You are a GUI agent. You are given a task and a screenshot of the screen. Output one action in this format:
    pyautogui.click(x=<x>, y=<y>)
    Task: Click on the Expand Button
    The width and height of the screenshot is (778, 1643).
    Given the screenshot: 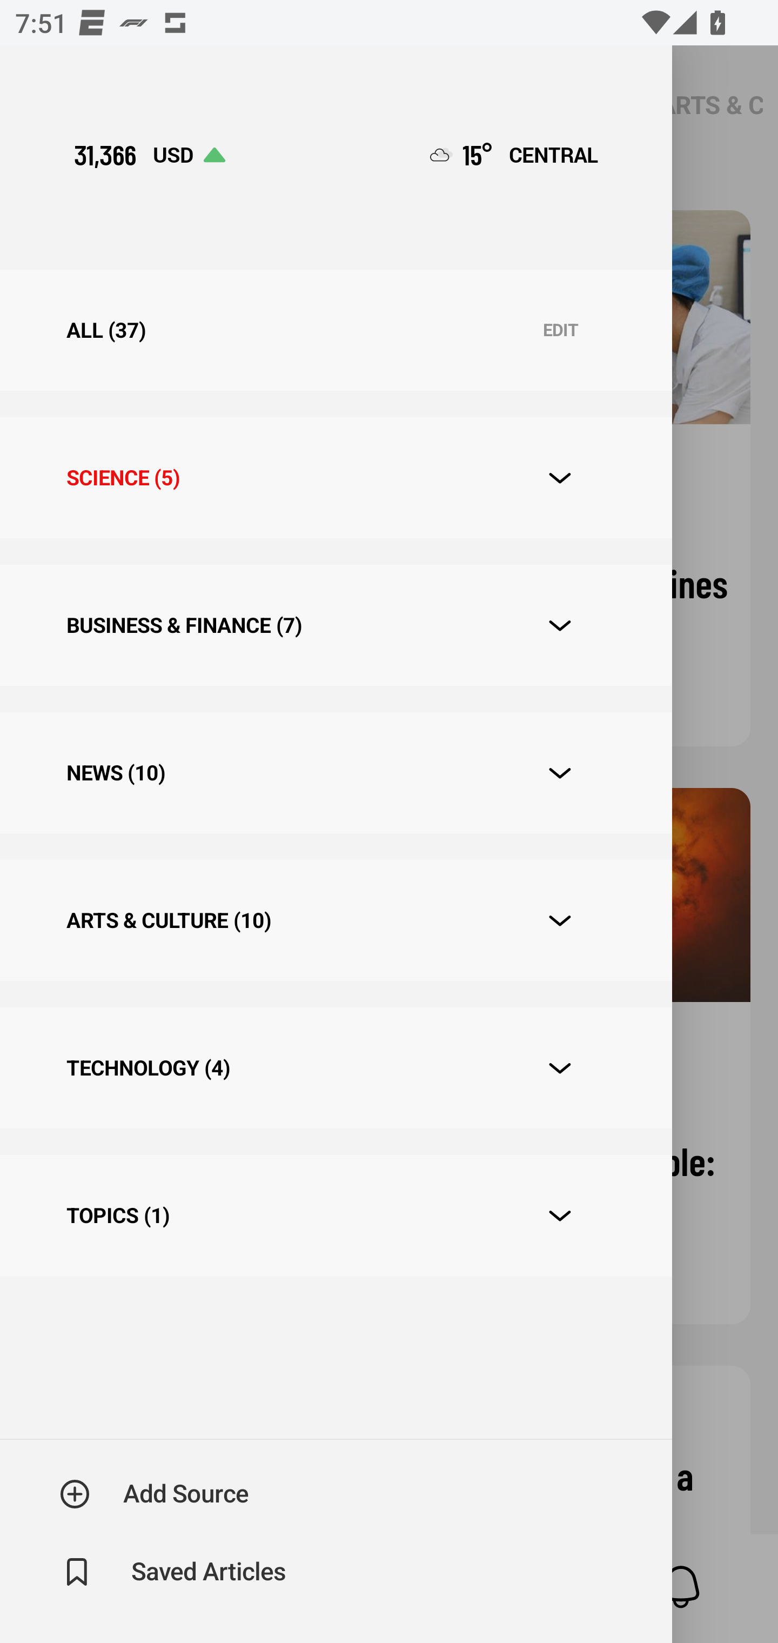 What is the action you would take?
    pyautogui.click(x=560, y=478)
    